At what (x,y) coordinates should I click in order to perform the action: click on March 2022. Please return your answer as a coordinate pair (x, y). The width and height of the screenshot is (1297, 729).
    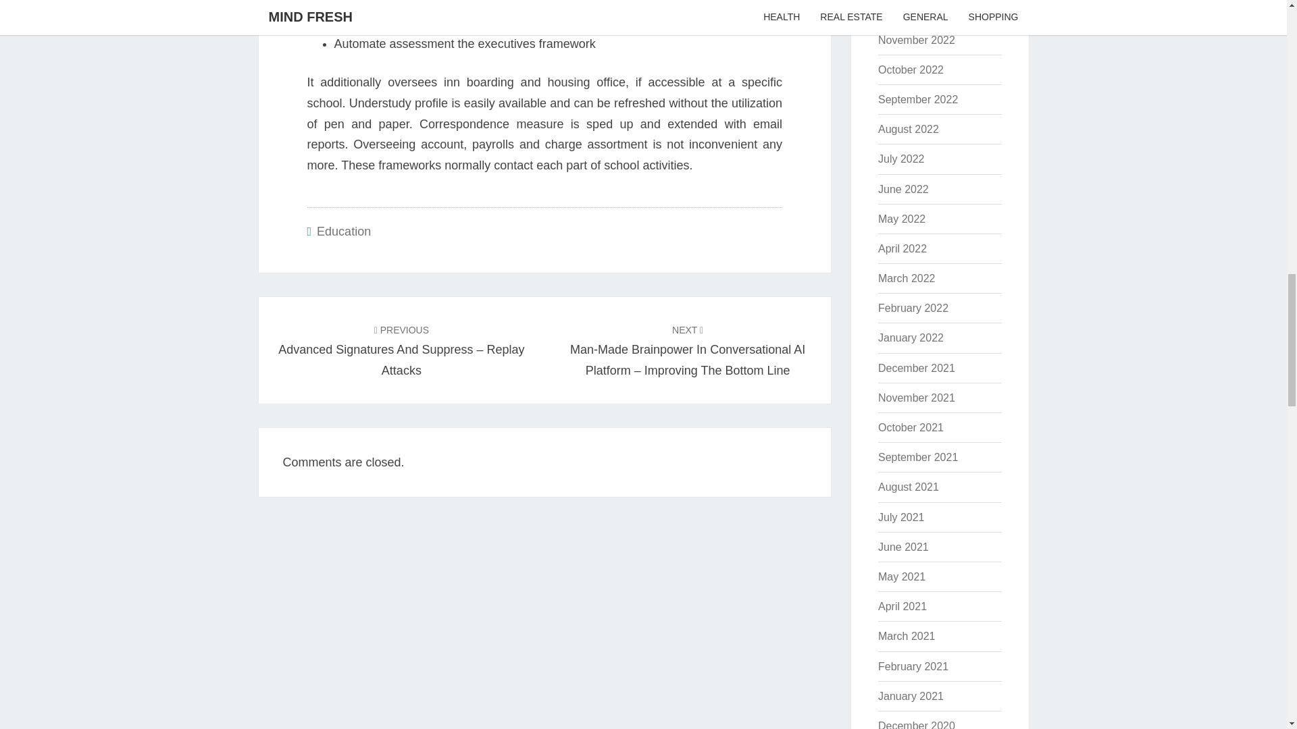
    Looking at the image, I should click on (907, 278).